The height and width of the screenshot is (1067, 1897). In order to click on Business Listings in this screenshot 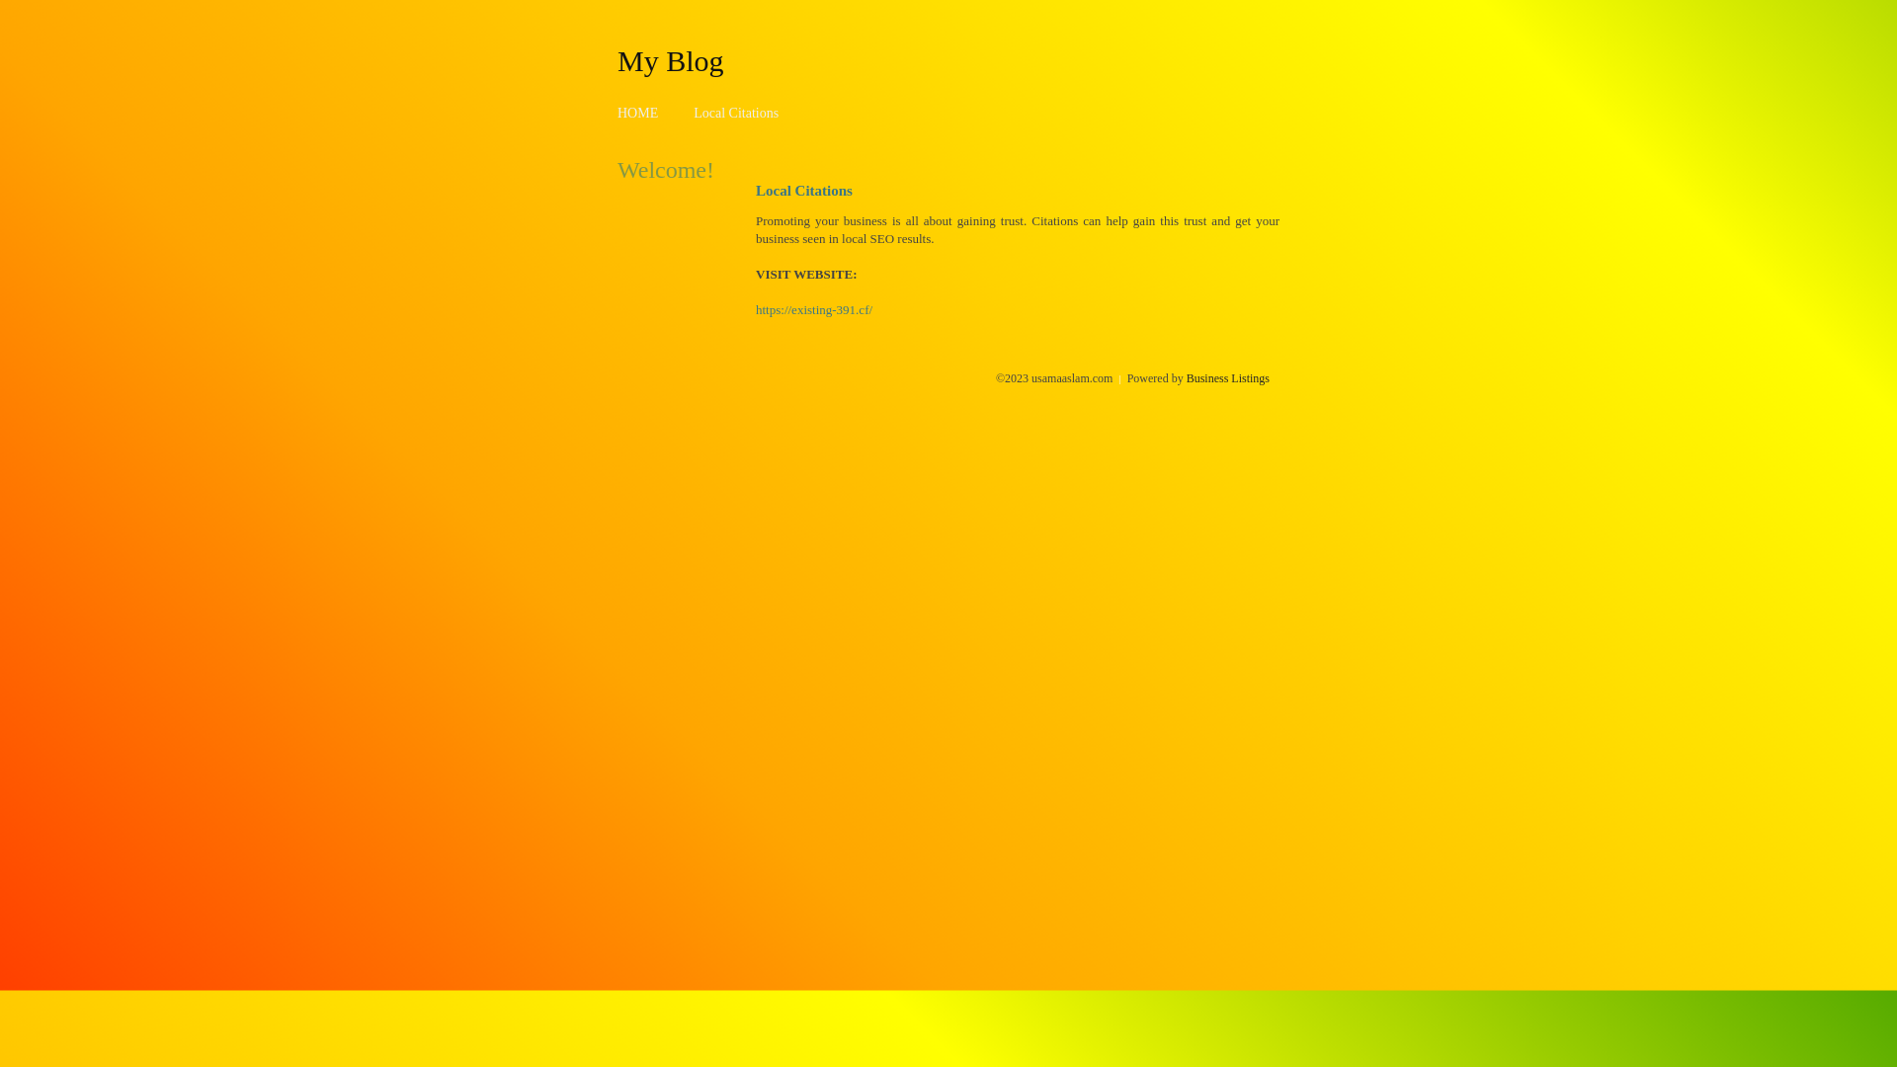, I will do `click(1228, 378)`.